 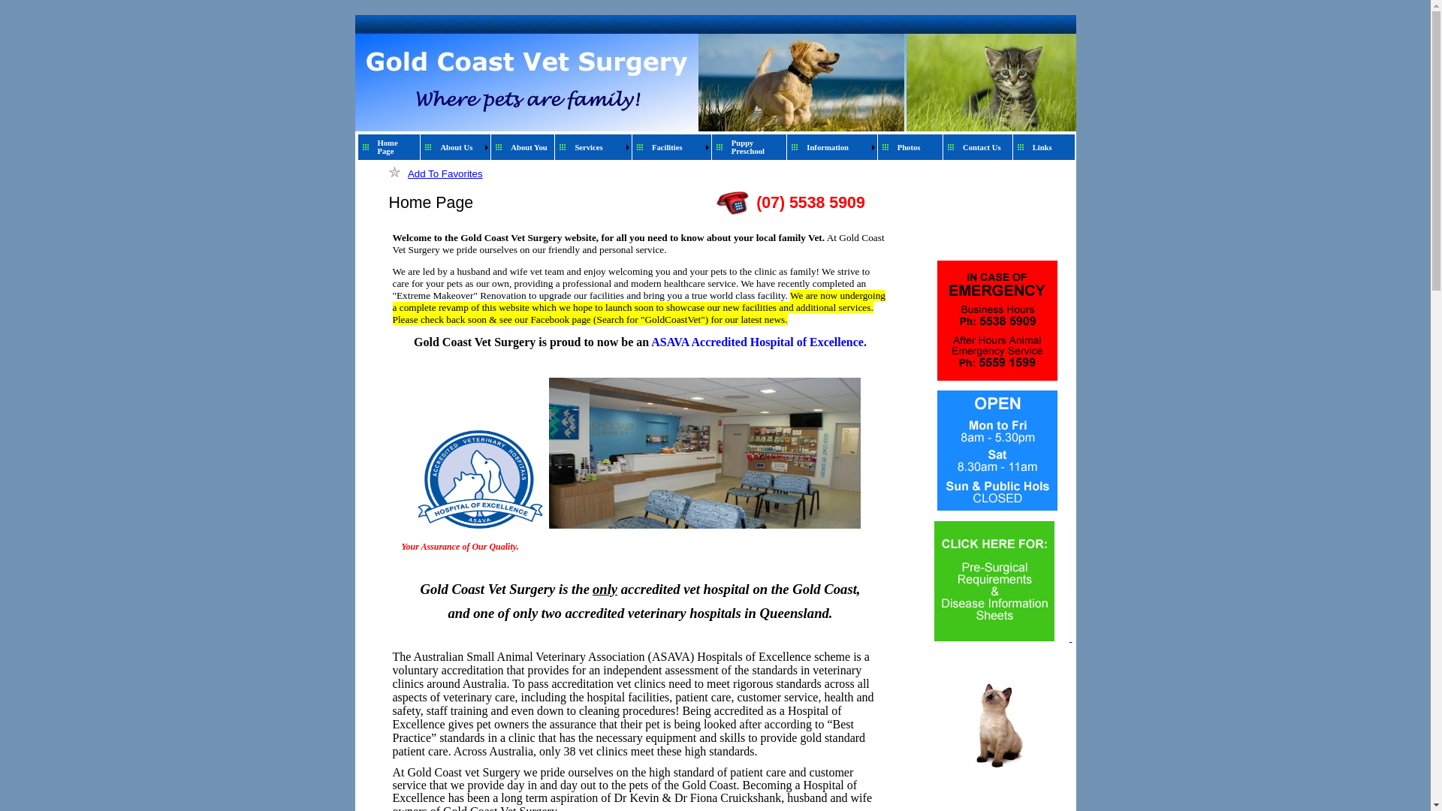 What do you see at coordinates (704, 454) in the screenshot?
I see `GCVS Reception` at bounding box center [704, 454].